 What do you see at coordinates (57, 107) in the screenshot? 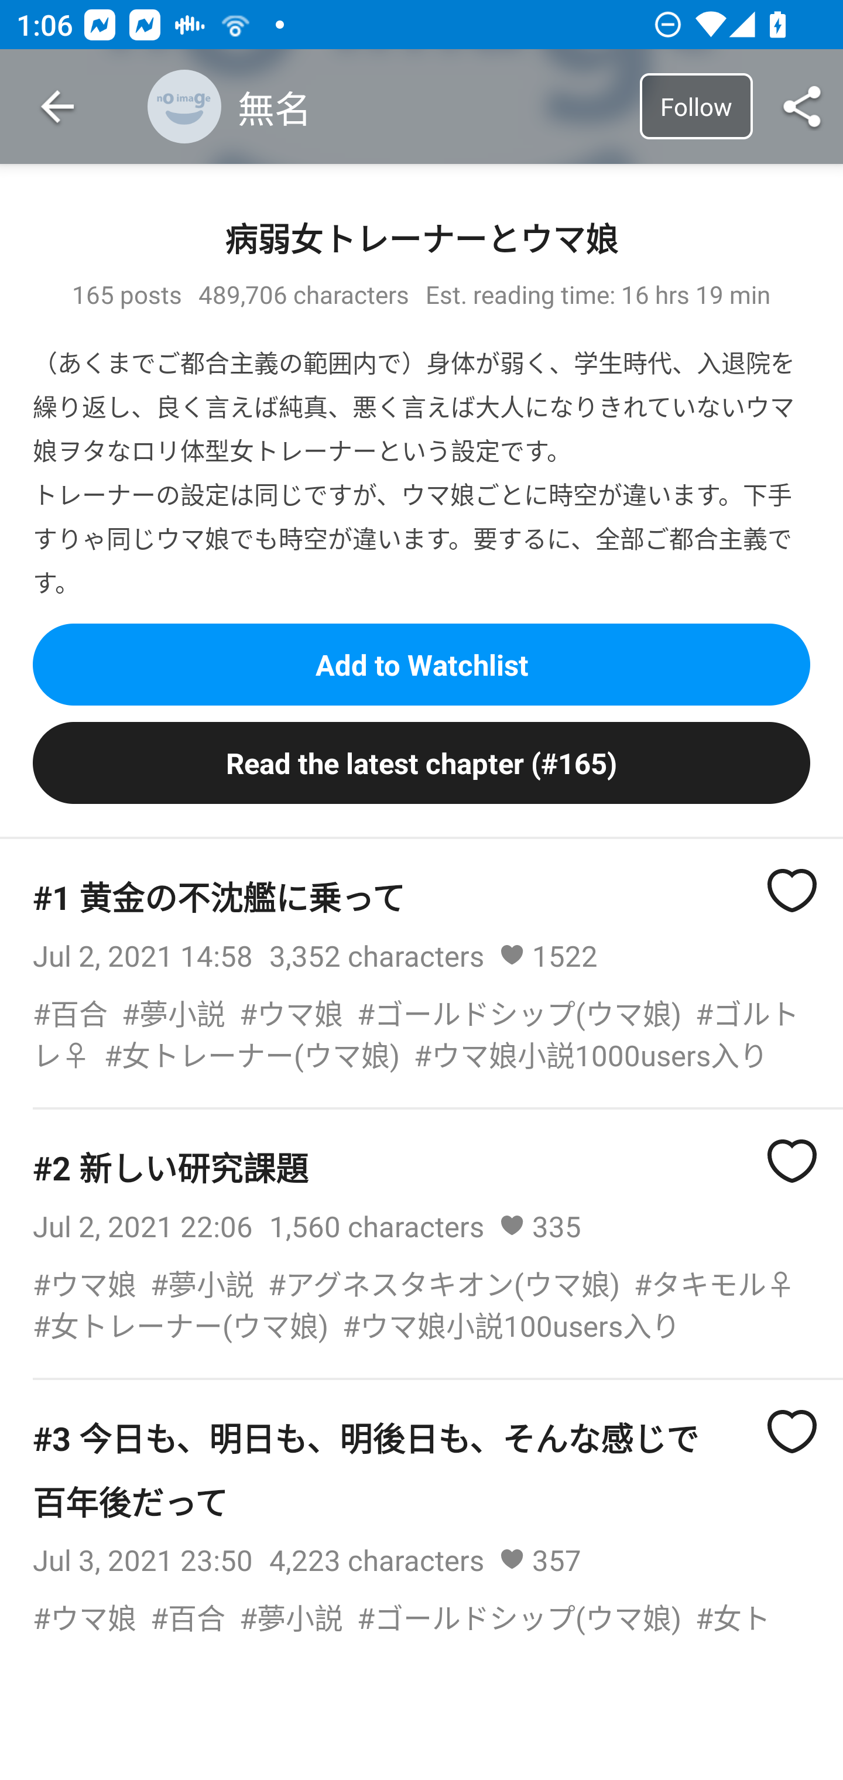
I see `Navigate up` at bounding box center [57, 107].